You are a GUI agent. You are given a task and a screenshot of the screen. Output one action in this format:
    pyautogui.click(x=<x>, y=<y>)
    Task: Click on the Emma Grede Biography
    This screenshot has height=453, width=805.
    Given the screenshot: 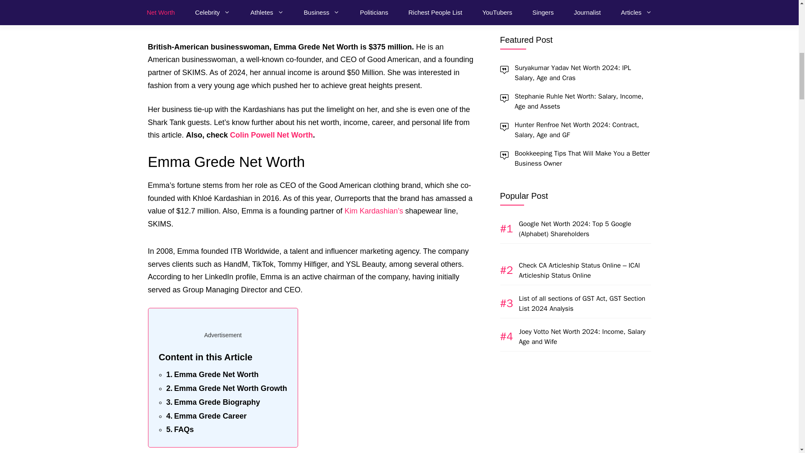 What is the action you would take?
    pyautogui.click(x=213, y=403)
    